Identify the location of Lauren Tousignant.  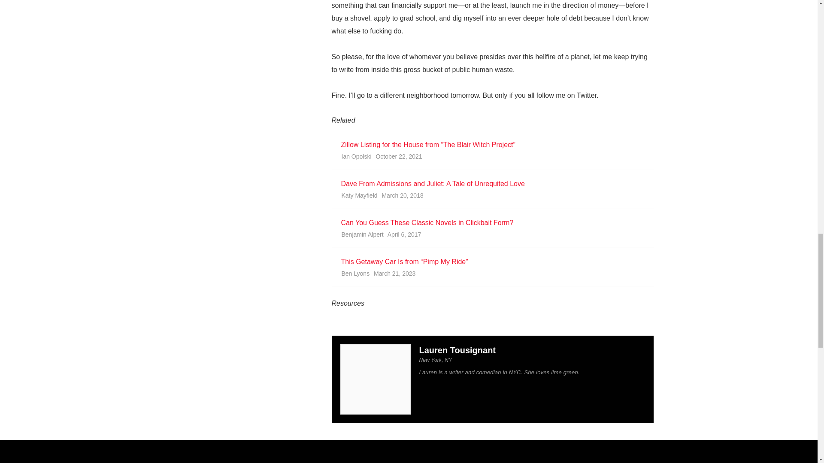
(457, 350).